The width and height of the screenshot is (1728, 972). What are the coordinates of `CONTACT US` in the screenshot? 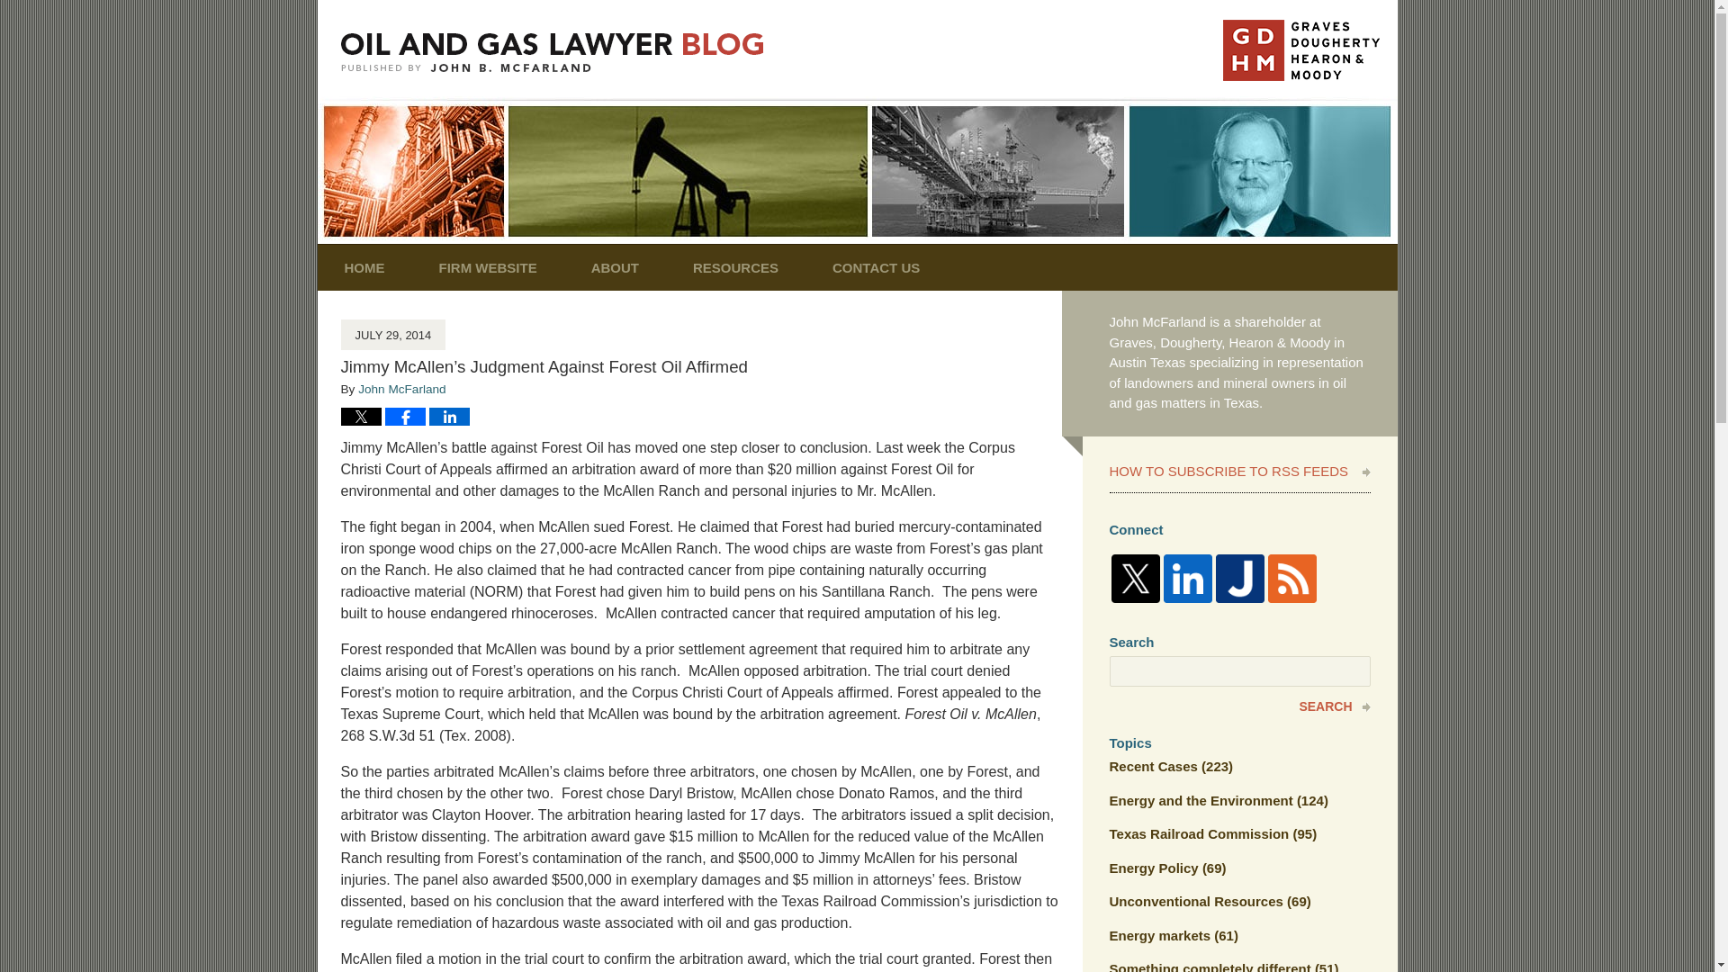 It's located at (876, 267).